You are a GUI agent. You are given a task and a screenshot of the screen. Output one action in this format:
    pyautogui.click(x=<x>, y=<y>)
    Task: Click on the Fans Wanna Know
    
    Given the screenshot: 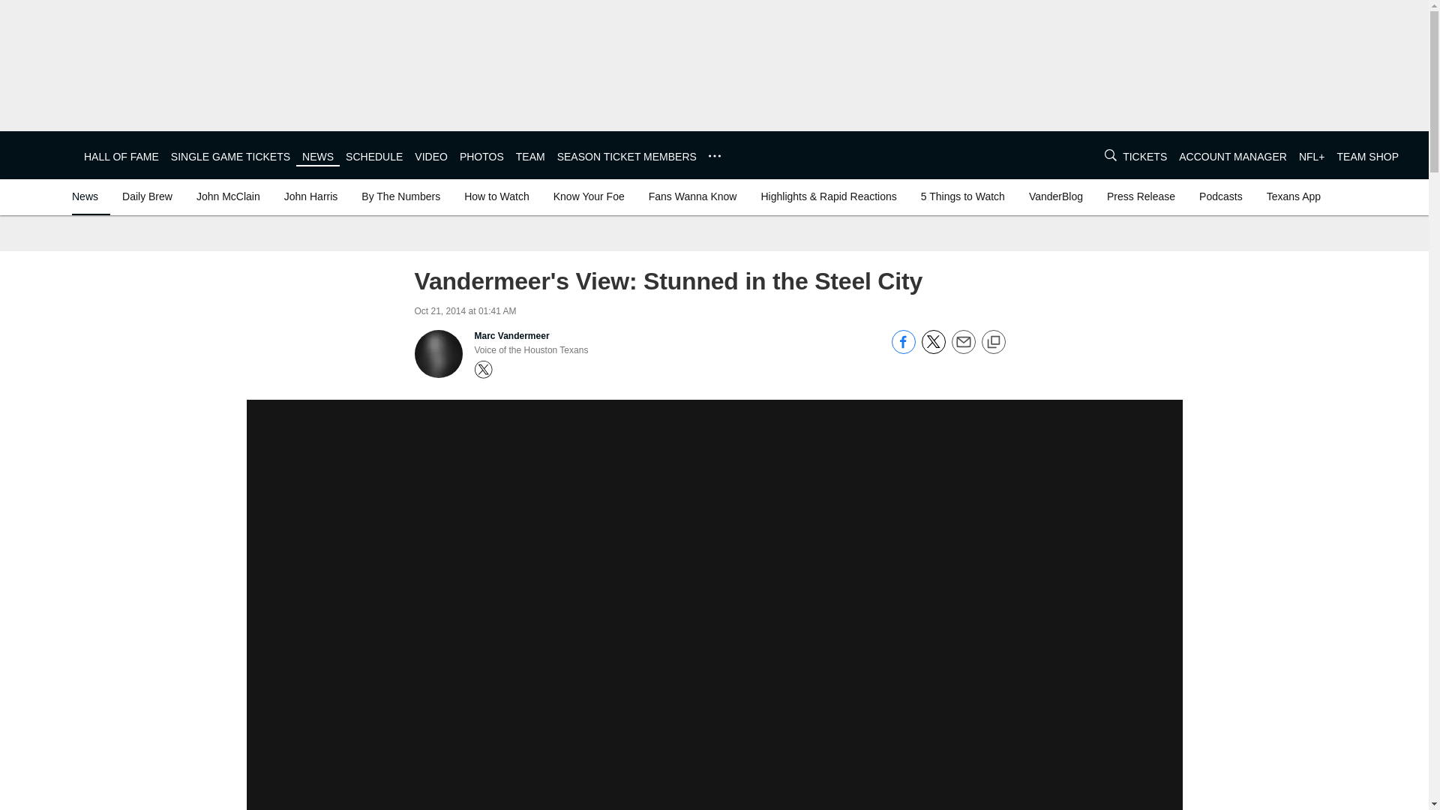 What is the action you would take?
    pyautogui.click(x=692, y=196)
    